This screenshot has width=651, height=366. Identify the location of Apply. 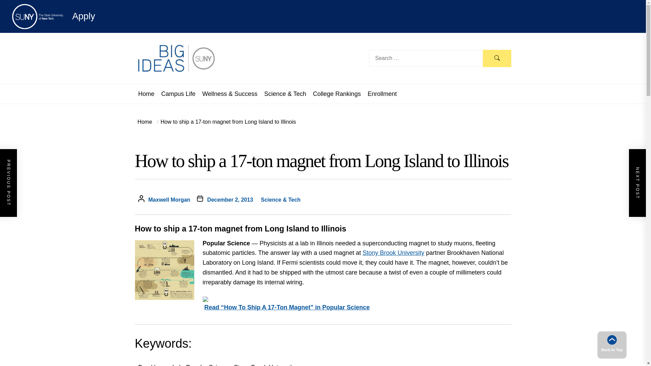
(54, 16).